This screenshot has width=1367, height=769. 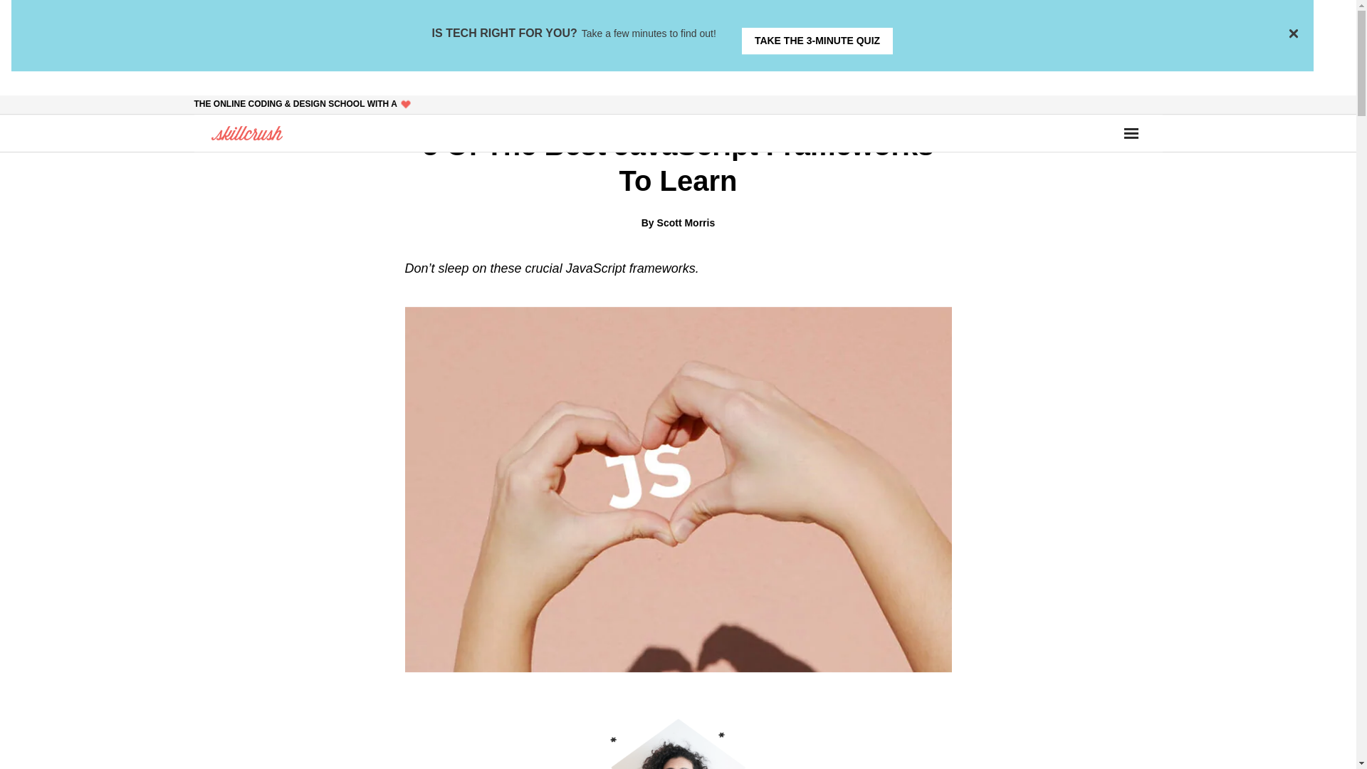 I want to click on Skillcrush, so click(x=246, y=132).